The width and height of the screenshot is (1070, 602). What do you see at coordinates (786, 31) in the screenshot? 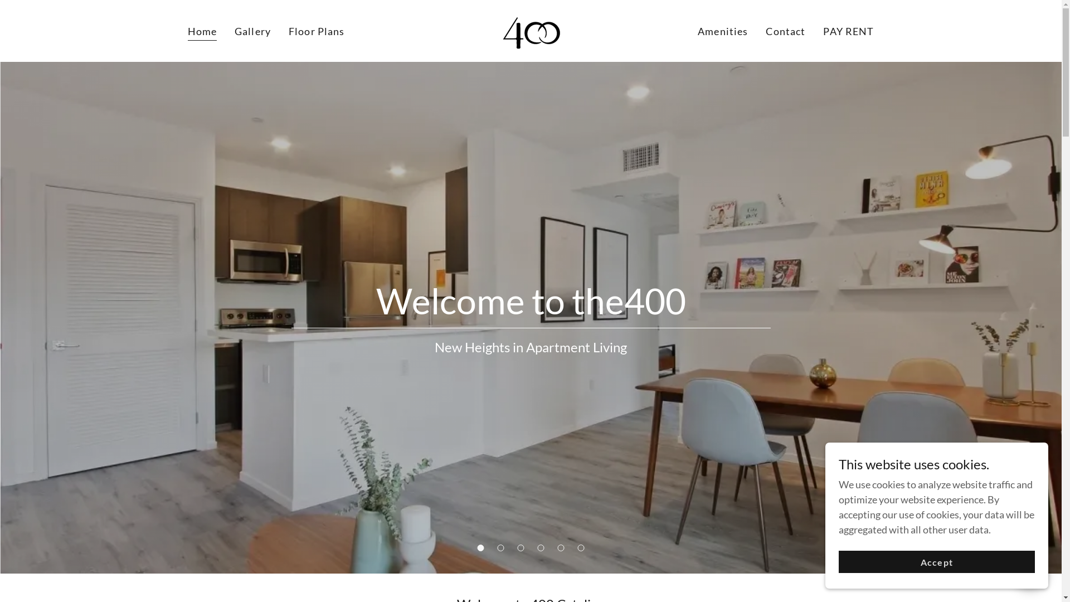
I see `Contact` at bounding box center [786, 31].